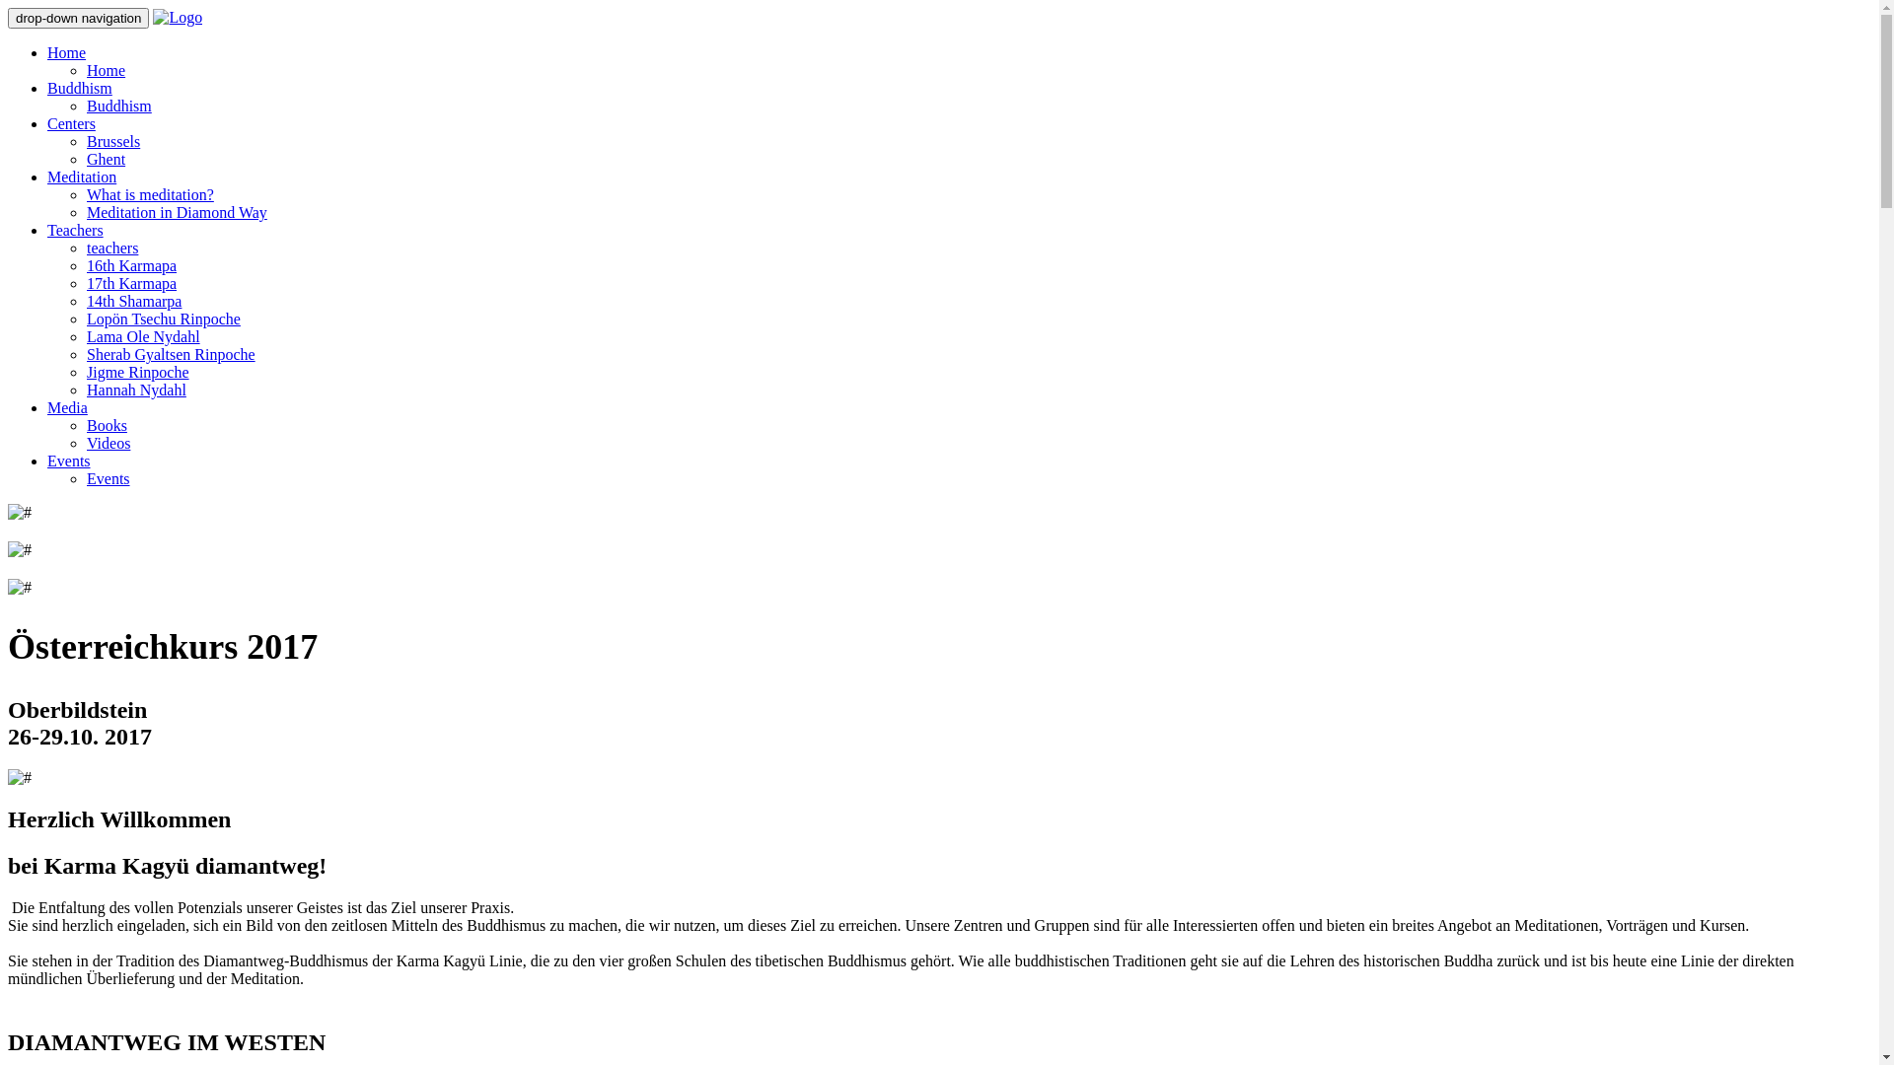 The image size is (1894, 1065). Describe the element at coordinates (136, 390) in the screenshot. I see `Hannah Nydahl` at that location.